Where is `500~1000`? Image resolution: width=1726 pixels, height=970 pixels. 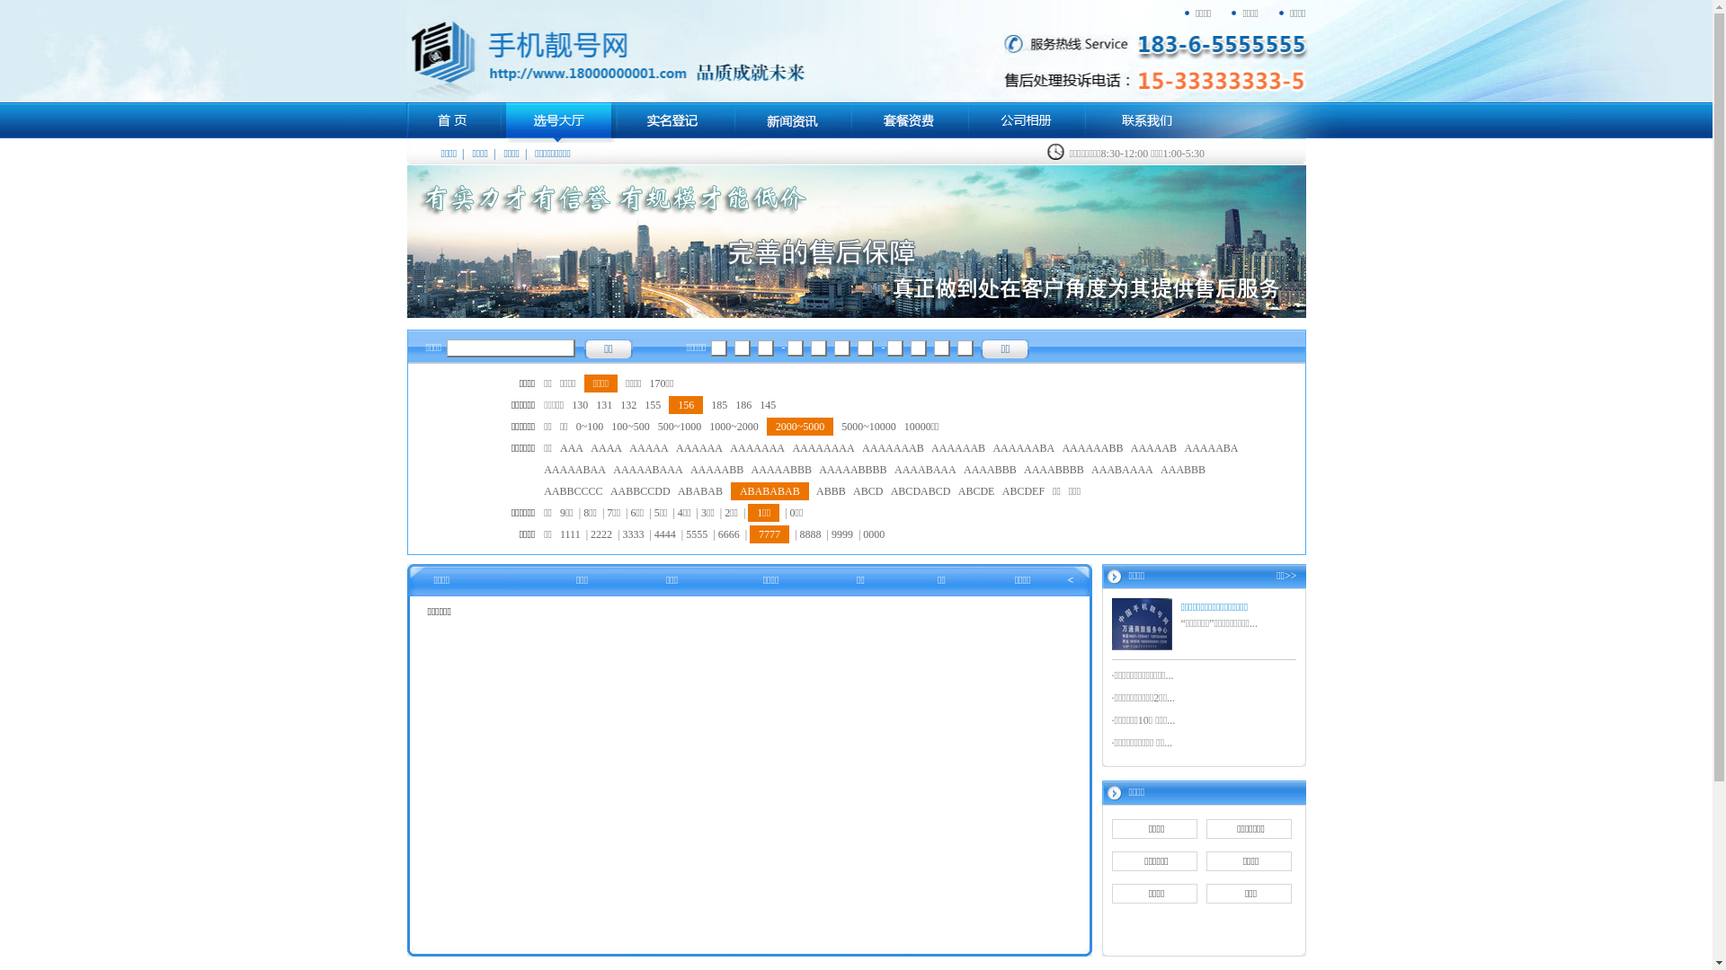
500~1000 is located at coordinates (680, 427).